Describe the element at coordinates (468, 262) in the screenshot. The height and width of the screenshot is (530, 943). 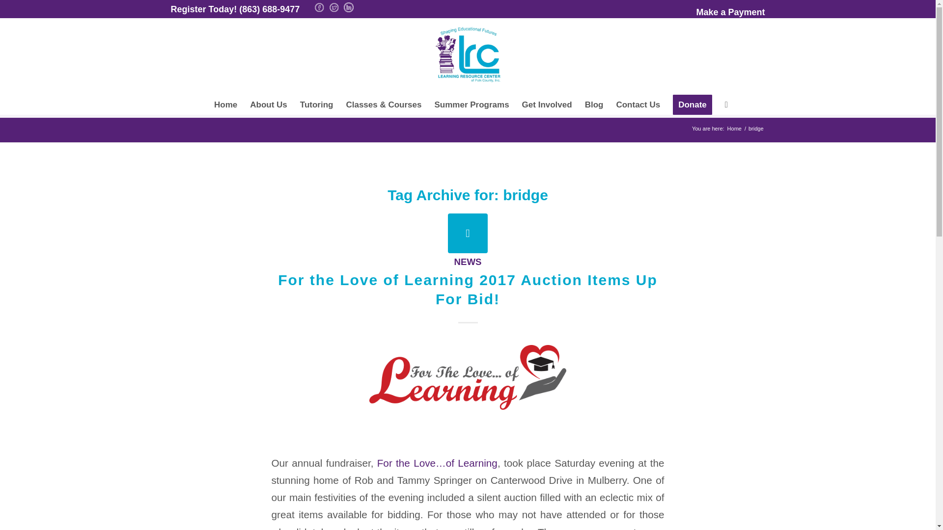
I see `NEWS` at that location.